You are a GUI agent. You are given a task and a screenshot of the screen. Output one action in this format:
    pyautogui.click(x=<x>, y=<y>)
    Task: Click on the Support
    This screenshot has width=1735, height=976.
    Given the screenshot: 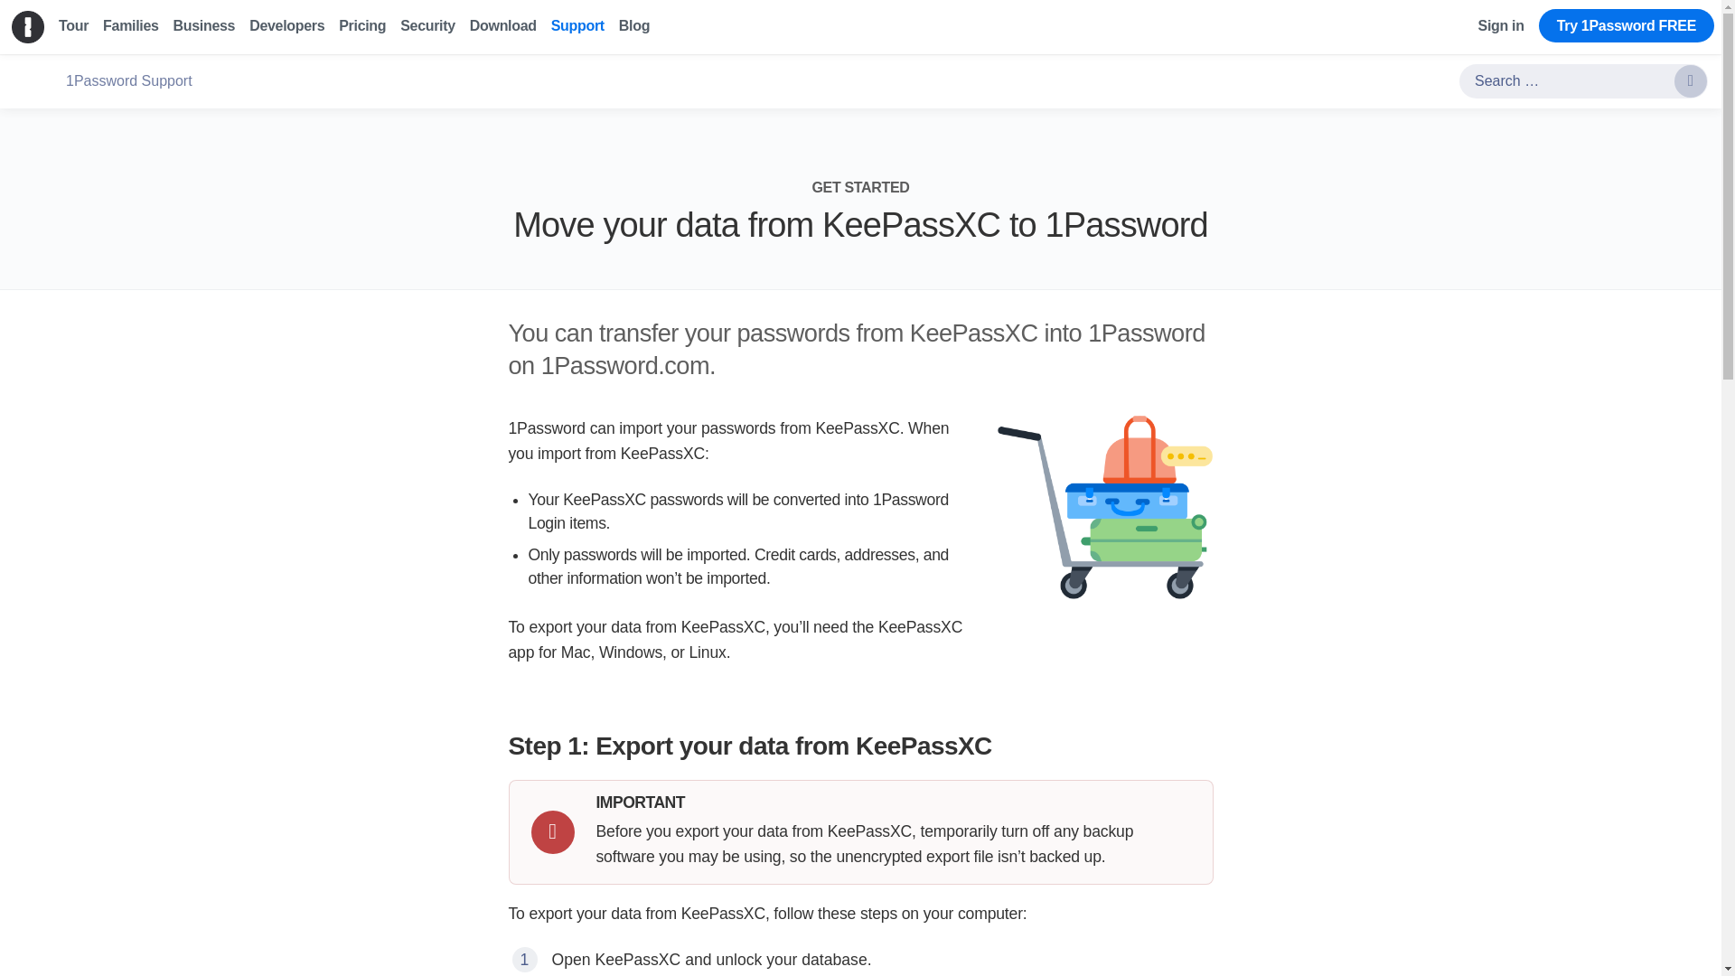 What is the action you would take?
    pyautogui.click(x=577, y=25)
    